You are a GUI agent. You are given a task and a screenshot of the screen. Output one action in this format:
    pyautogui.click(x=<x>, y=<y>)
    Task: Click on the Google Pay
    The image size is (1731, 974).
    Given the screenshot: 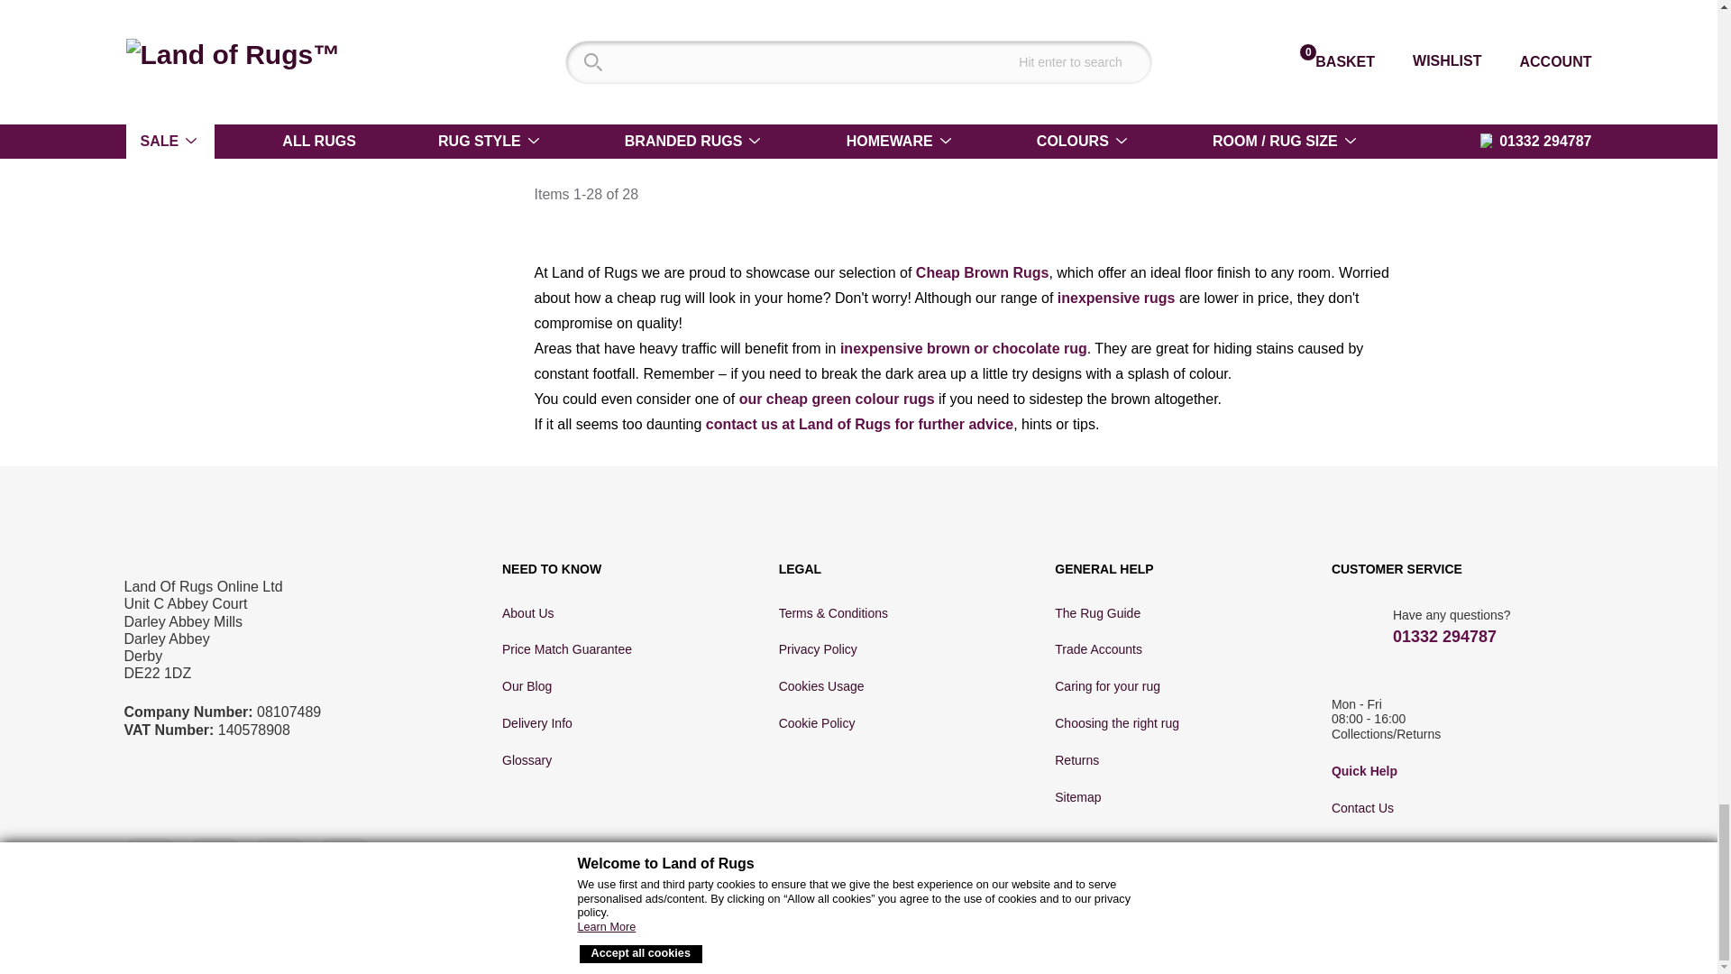 What is the action you would take?
    pyautogui.click(x=1408, y=940)
    